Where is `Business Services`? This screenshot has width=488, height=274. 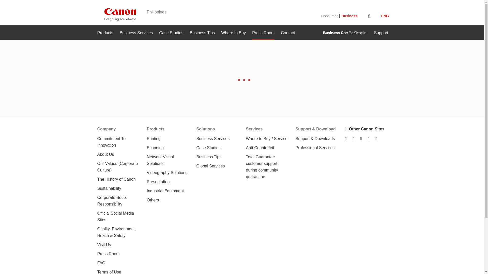
Business Services is located at coordinates (136, 33).